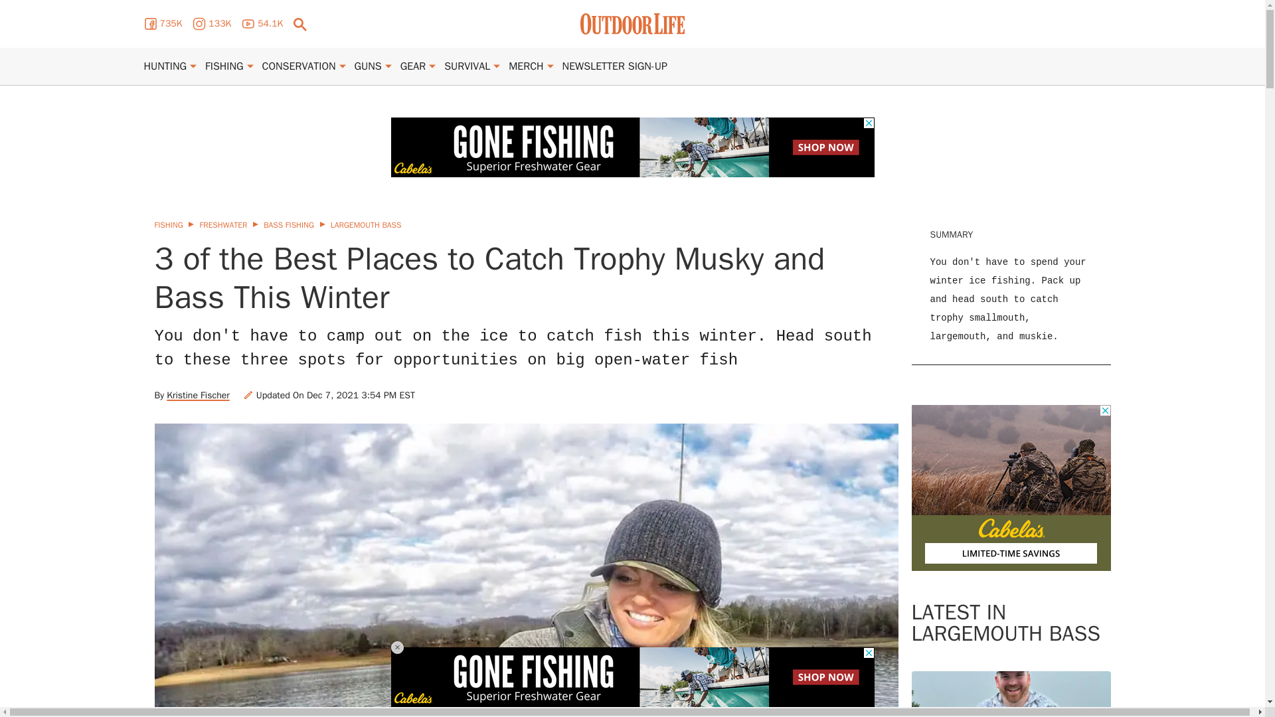 This screenshot has height=717, width=1275. I want to click on Merch, so click(526, 66).